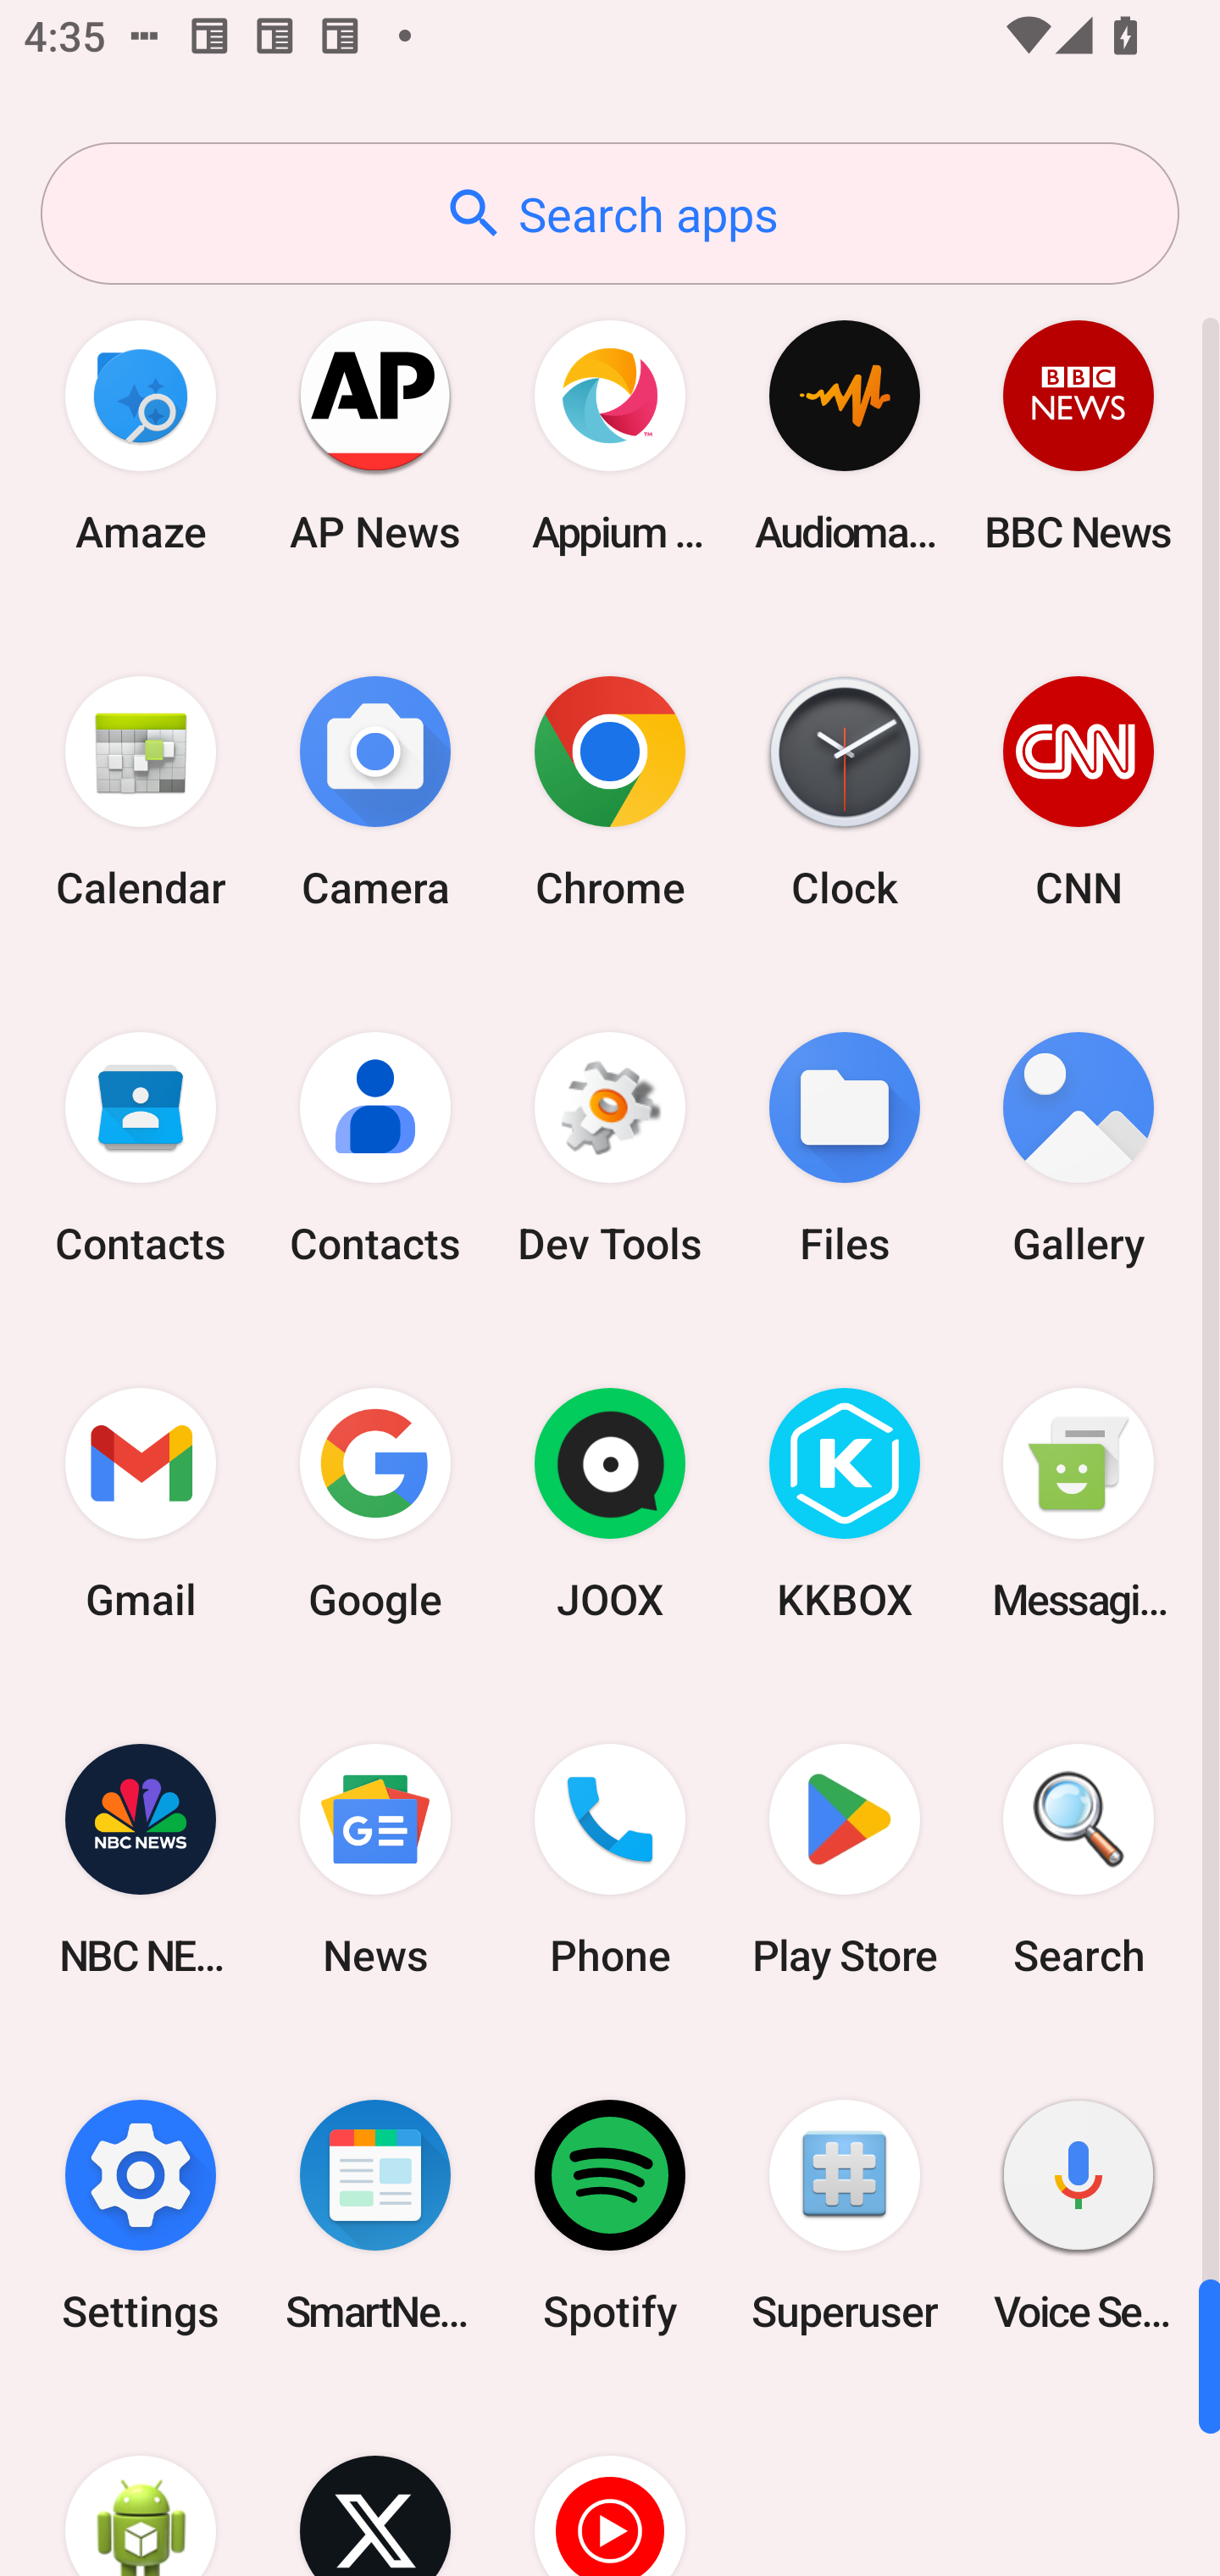  What do you see at coordinates (141, 1149) in the screenshot?
I see `Contacts` at bounding box center [141, 1149].